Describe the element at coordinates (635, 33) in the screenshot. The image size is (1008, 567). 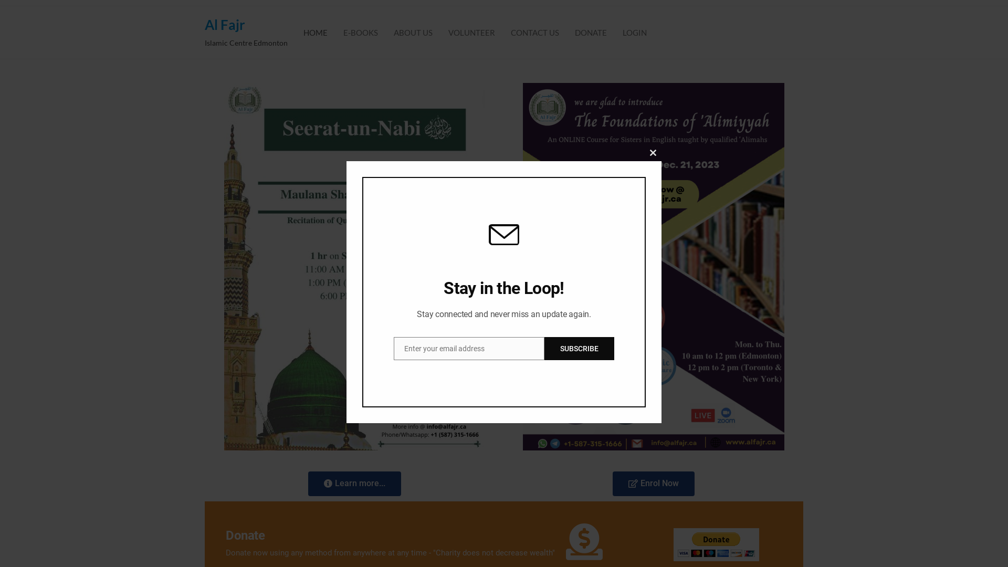
I see `LOGIN` at that location.